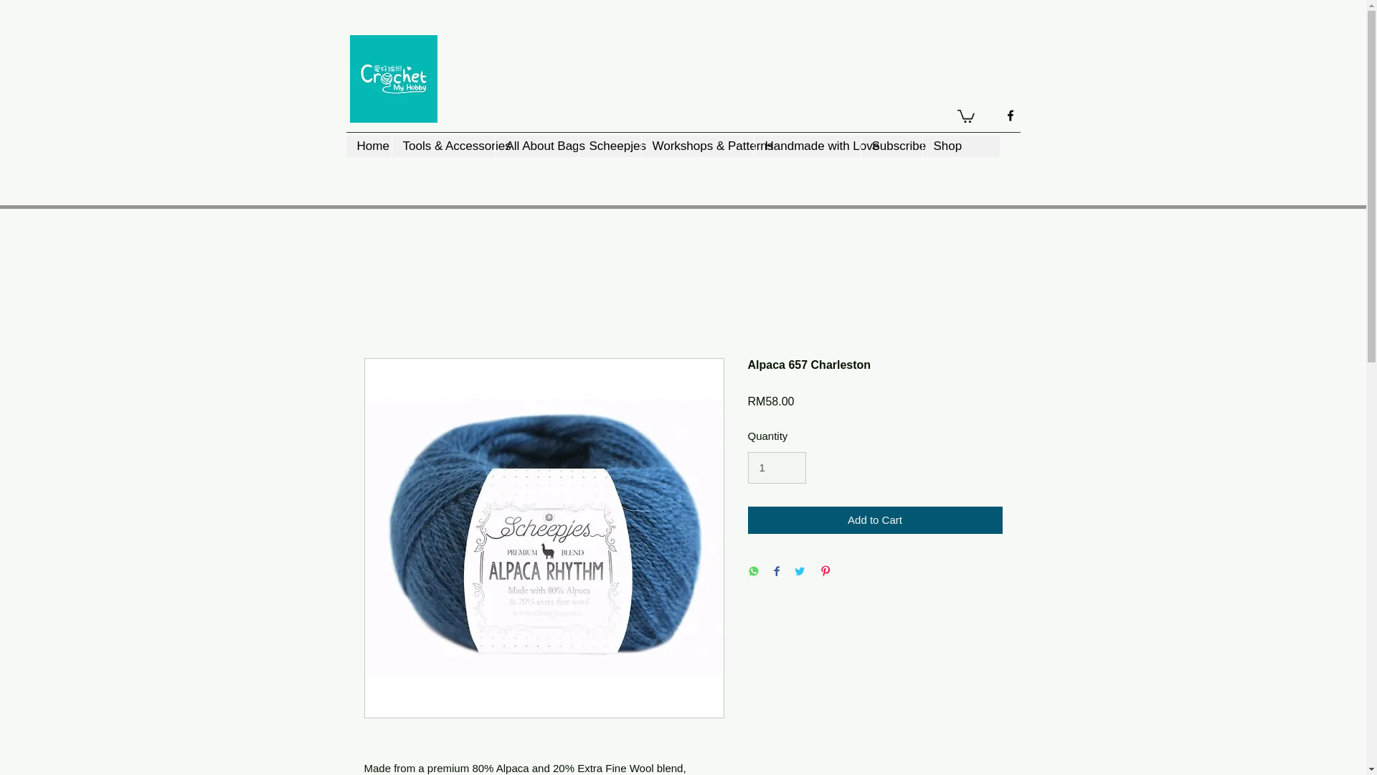 The image size is (1377, 775). Describe the element at coordinates (536, 146) in the screenshot. I see `All About Bags` at that location.